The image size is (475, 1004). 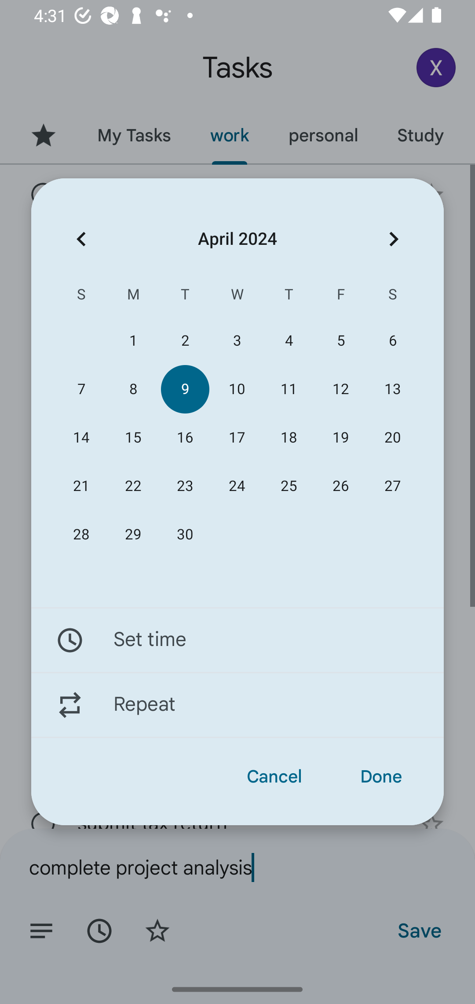 I want to click on 23 23 April 2024, so click(x=185, y=486).